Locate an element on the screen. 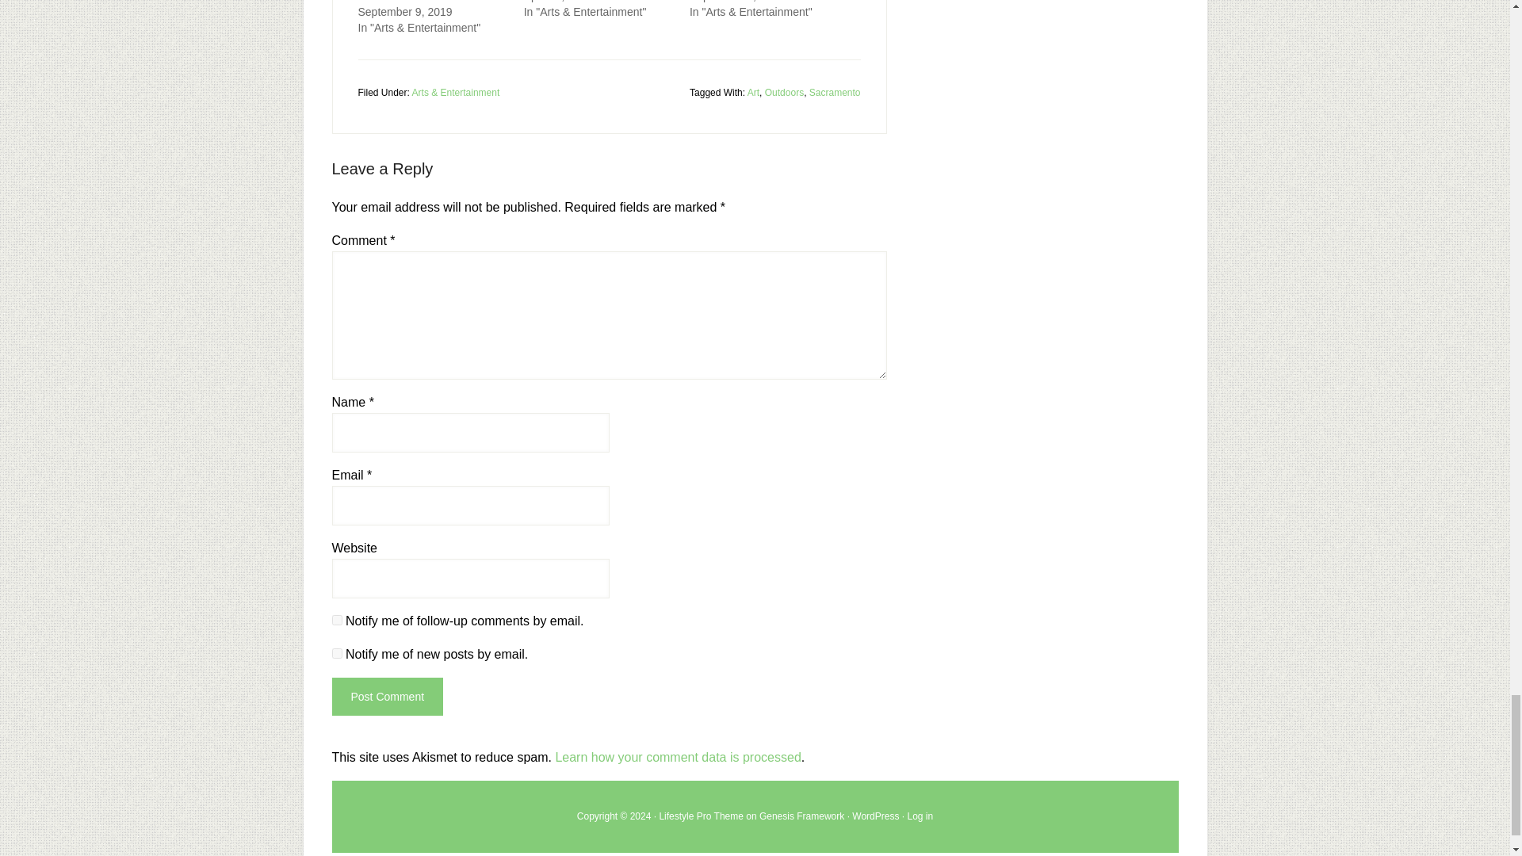 The height and width of the screenshot is (856, 1522). Learn how your comment data is processed is located at coordinates (677, 758).